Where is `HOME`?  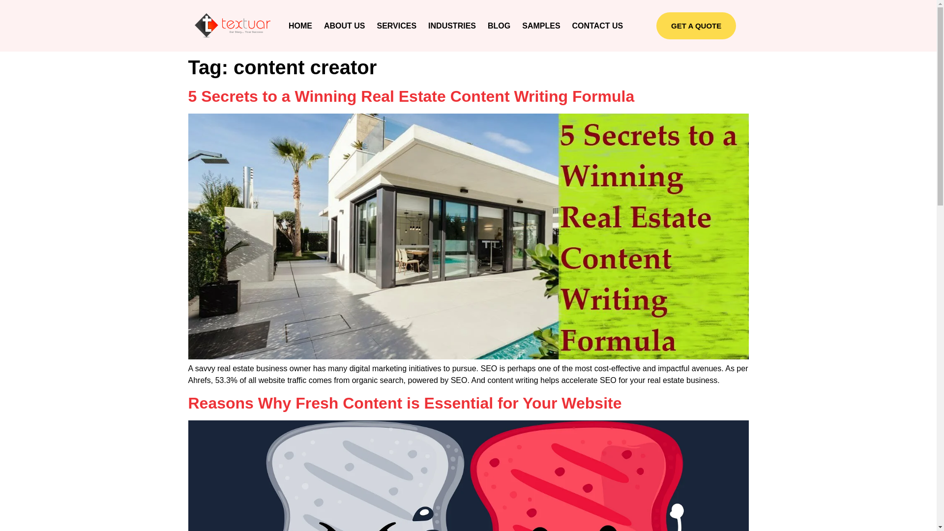 HOME is located at coordinates (300, 26).